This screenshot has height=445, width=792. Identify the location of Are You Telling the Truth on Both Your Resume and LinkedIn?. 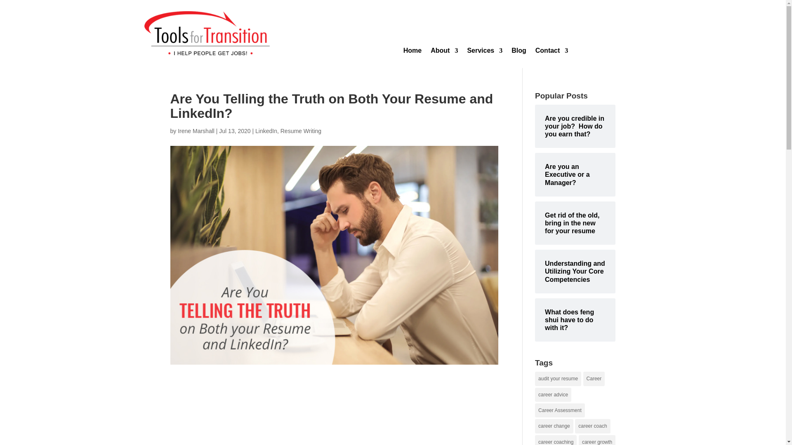
(334, 413).